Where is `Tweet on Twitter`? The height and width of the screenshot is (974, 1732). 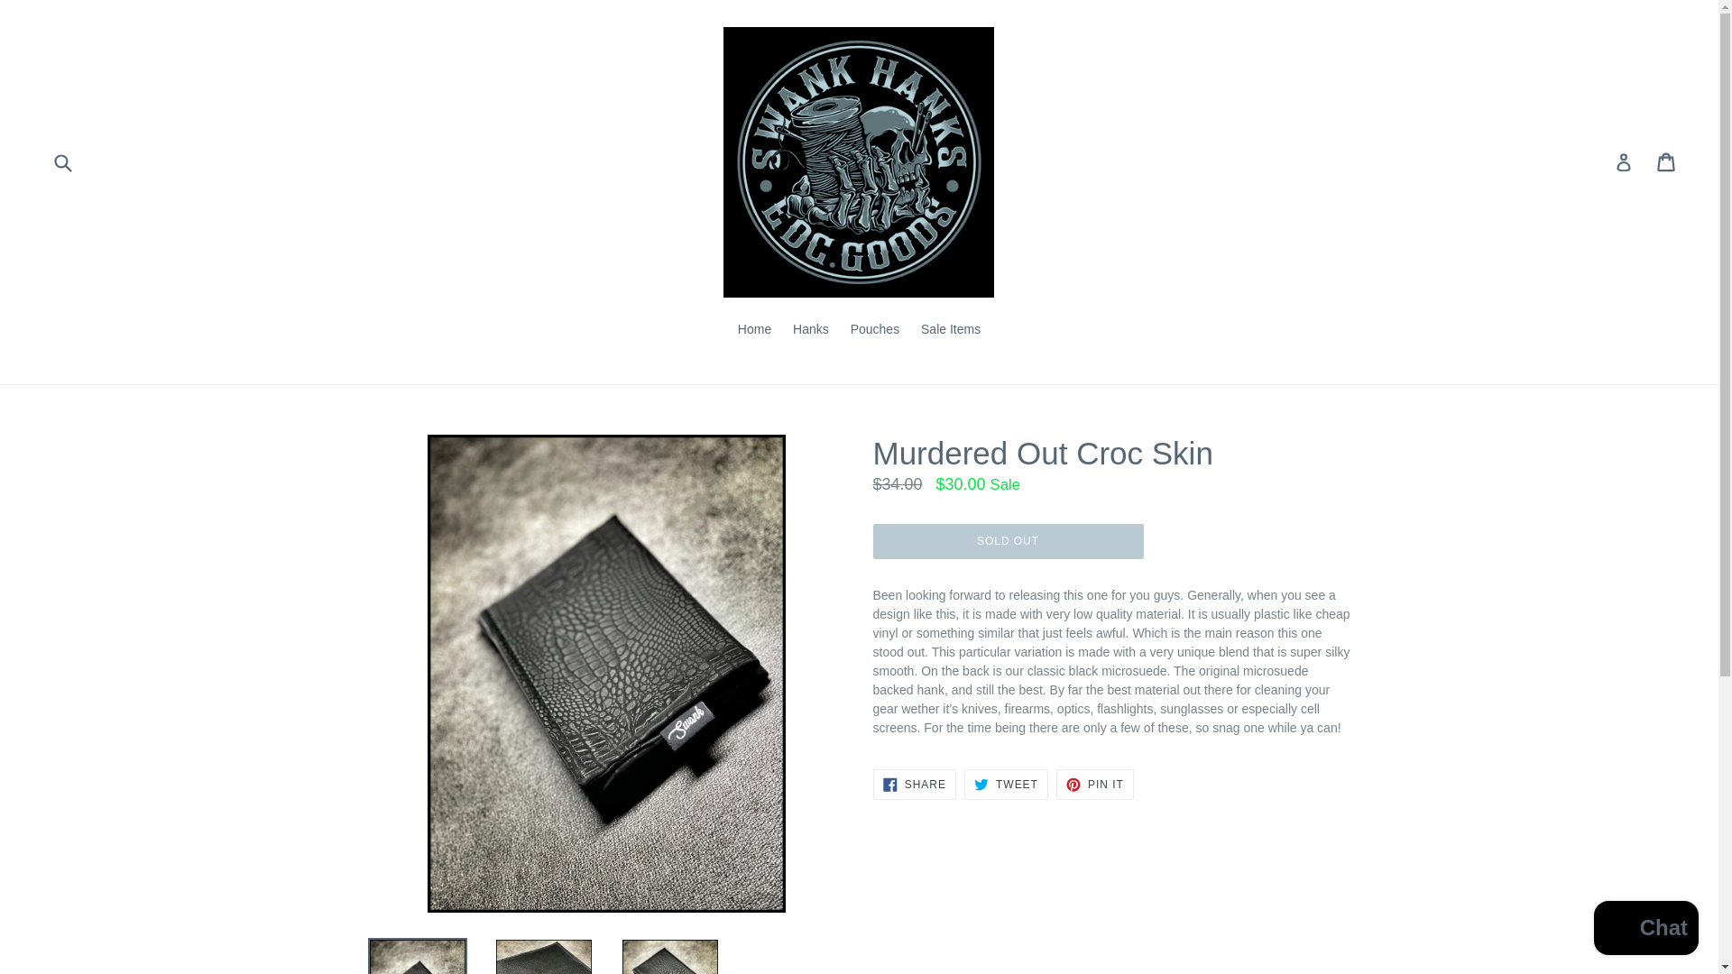 Tweet on Twitter is located at coordinates (1006, 785).